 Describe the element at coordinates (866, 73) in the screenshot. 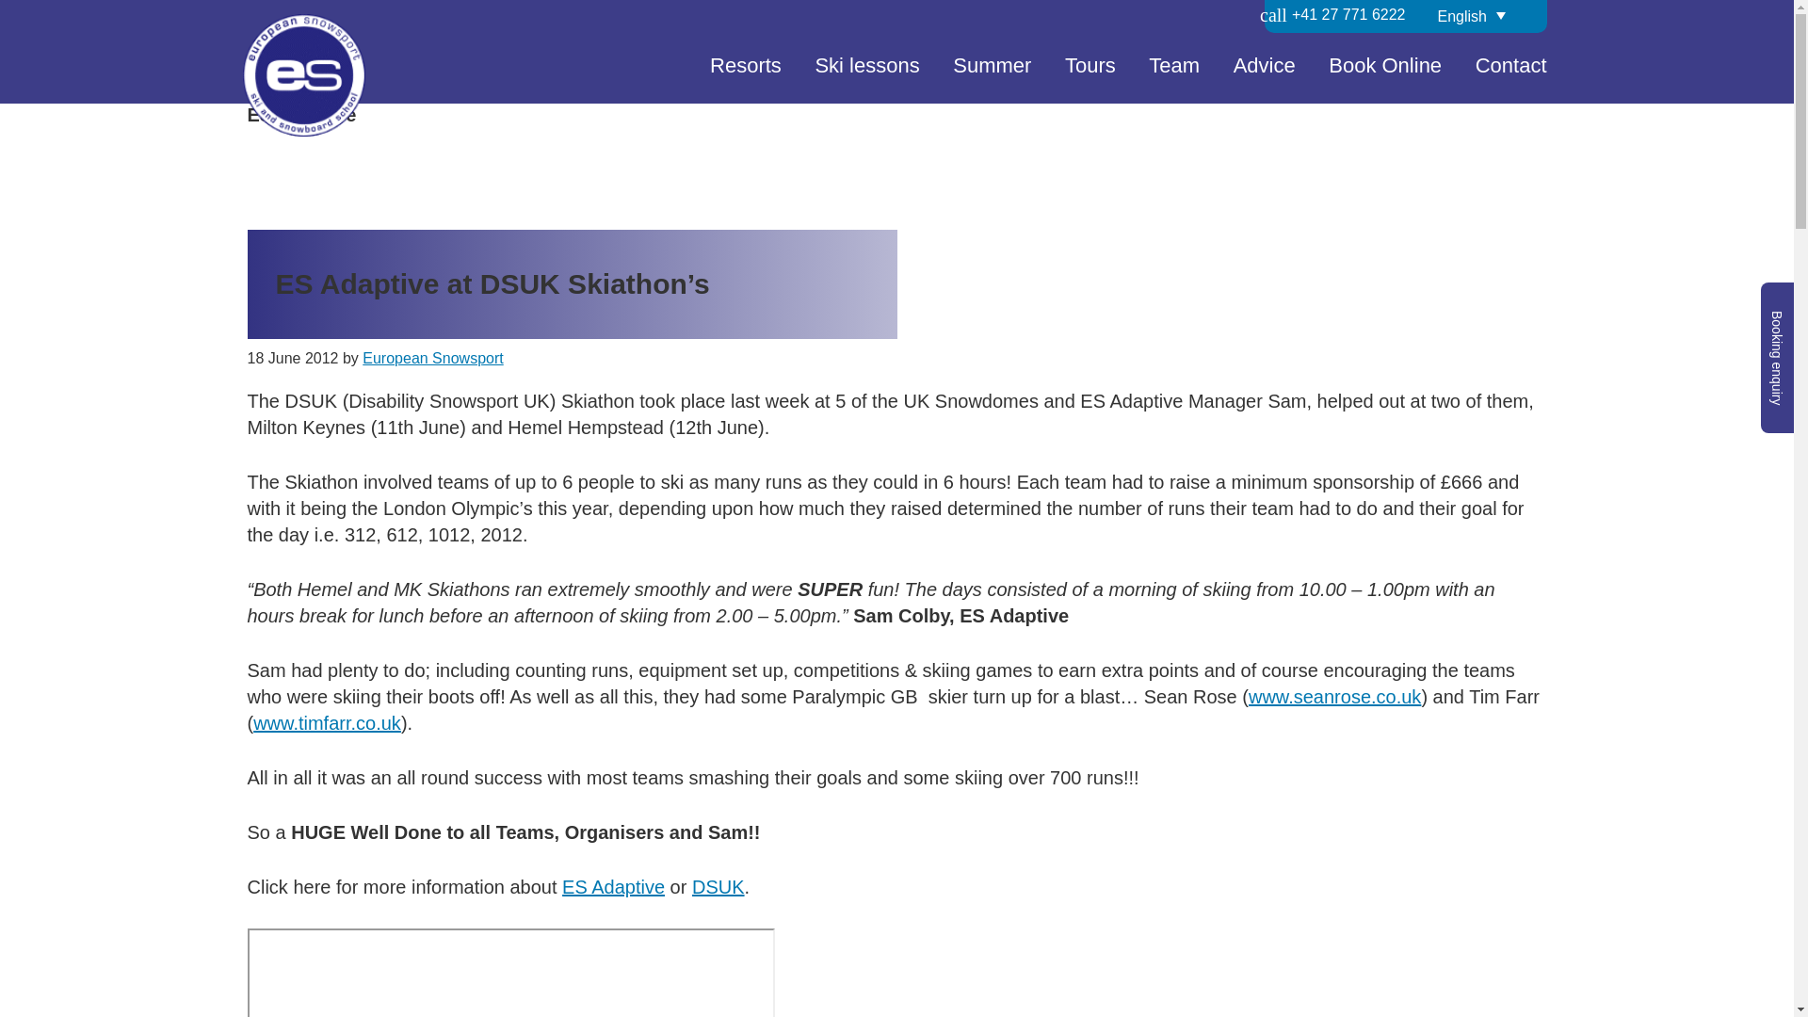

I see `Ski lessons` at that location.